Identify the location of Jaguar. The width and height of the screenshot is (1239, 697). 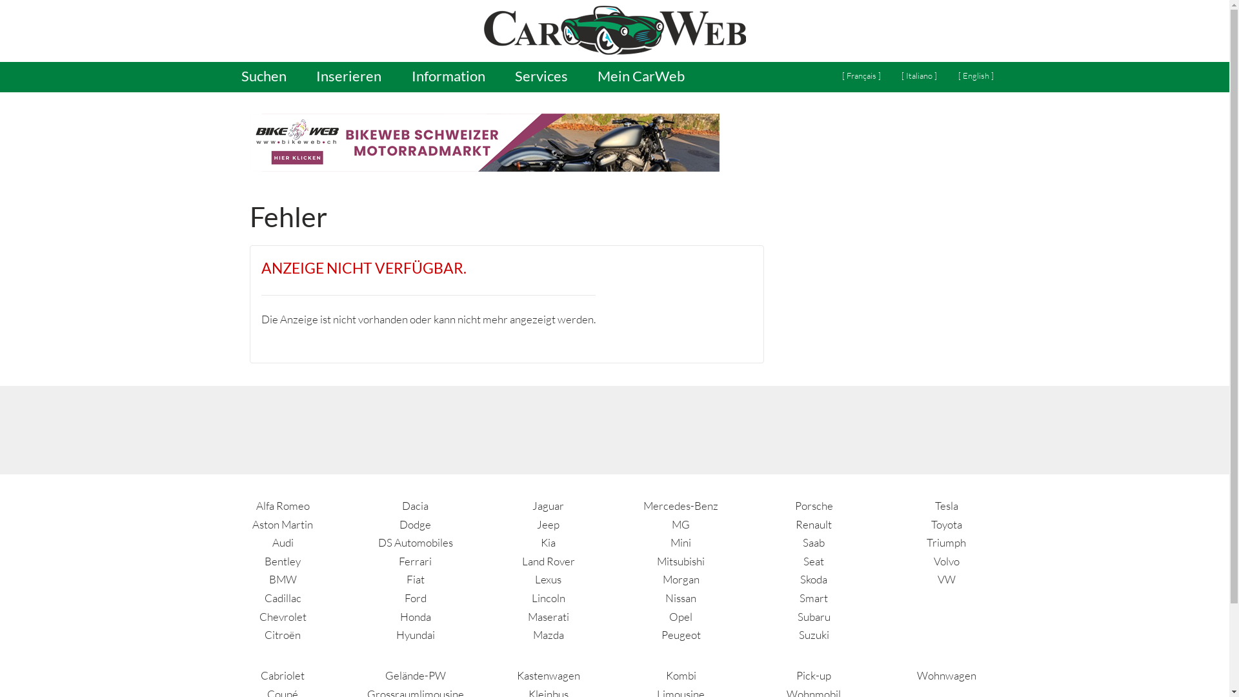
(549, 506).